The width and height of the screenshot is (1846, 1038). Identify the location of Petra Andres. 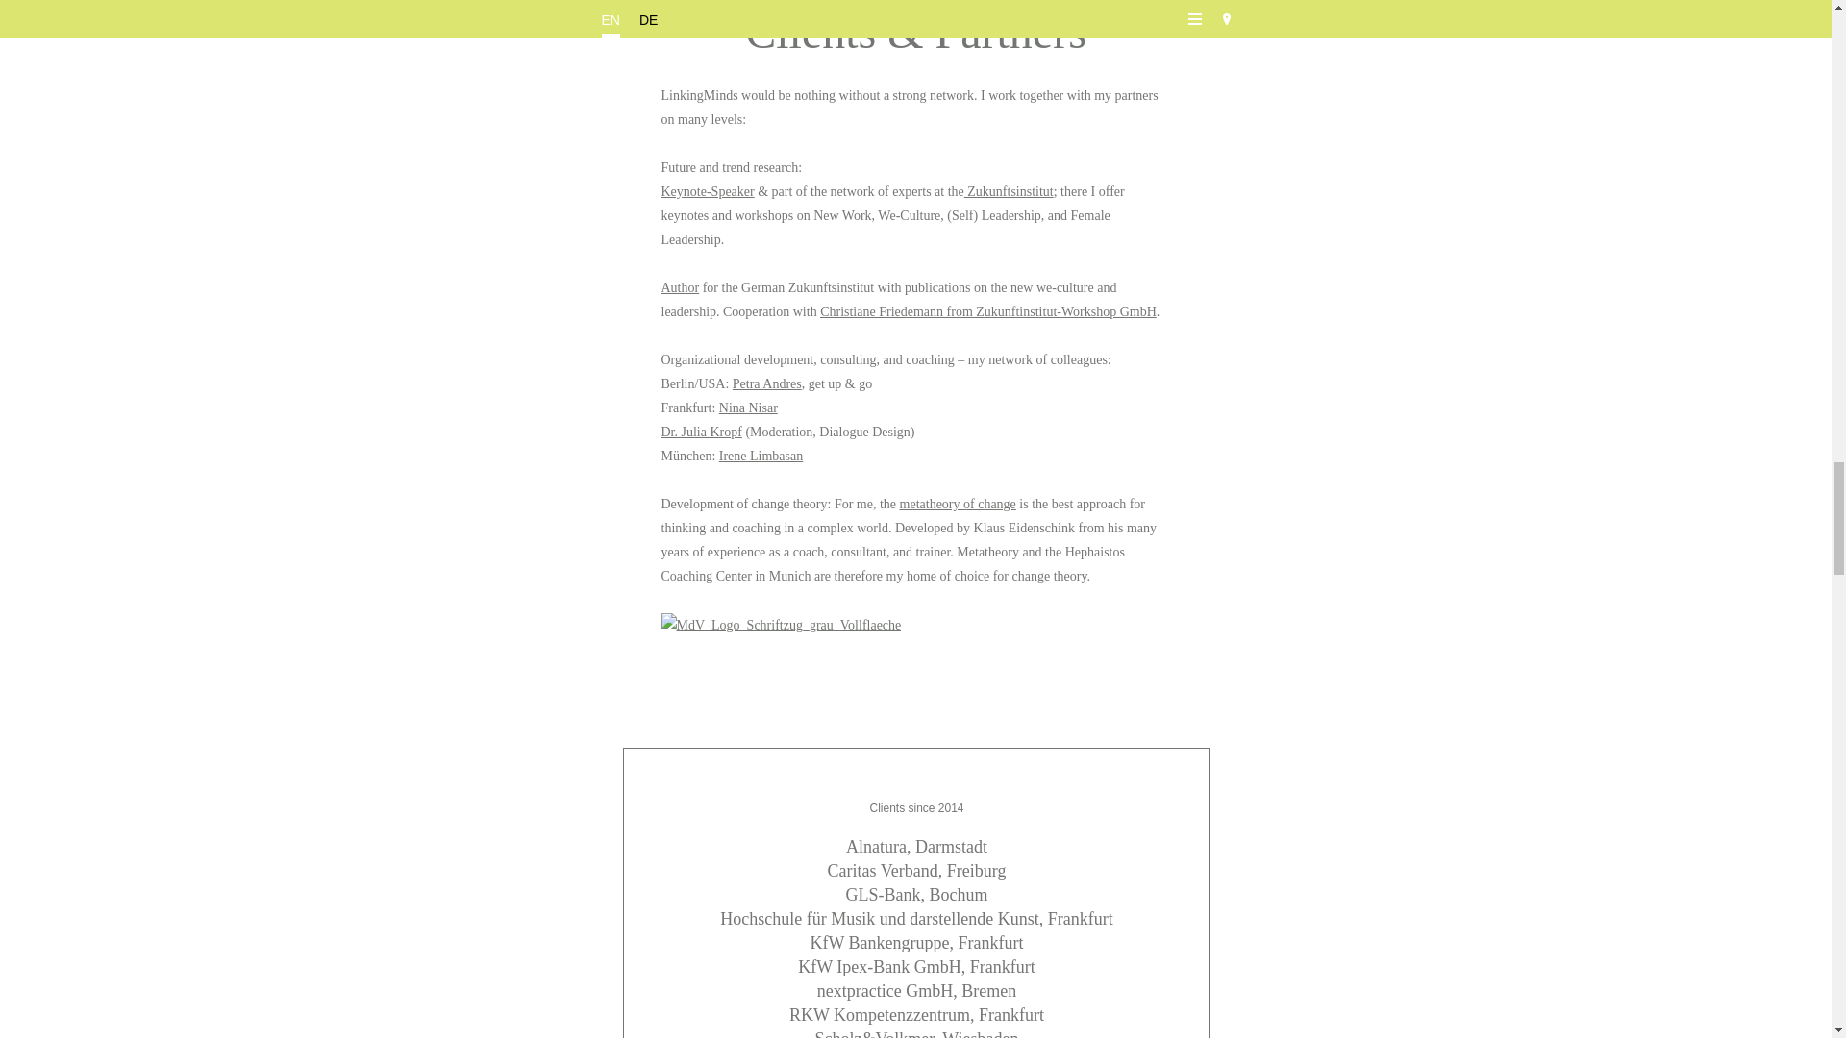
(767, 384).